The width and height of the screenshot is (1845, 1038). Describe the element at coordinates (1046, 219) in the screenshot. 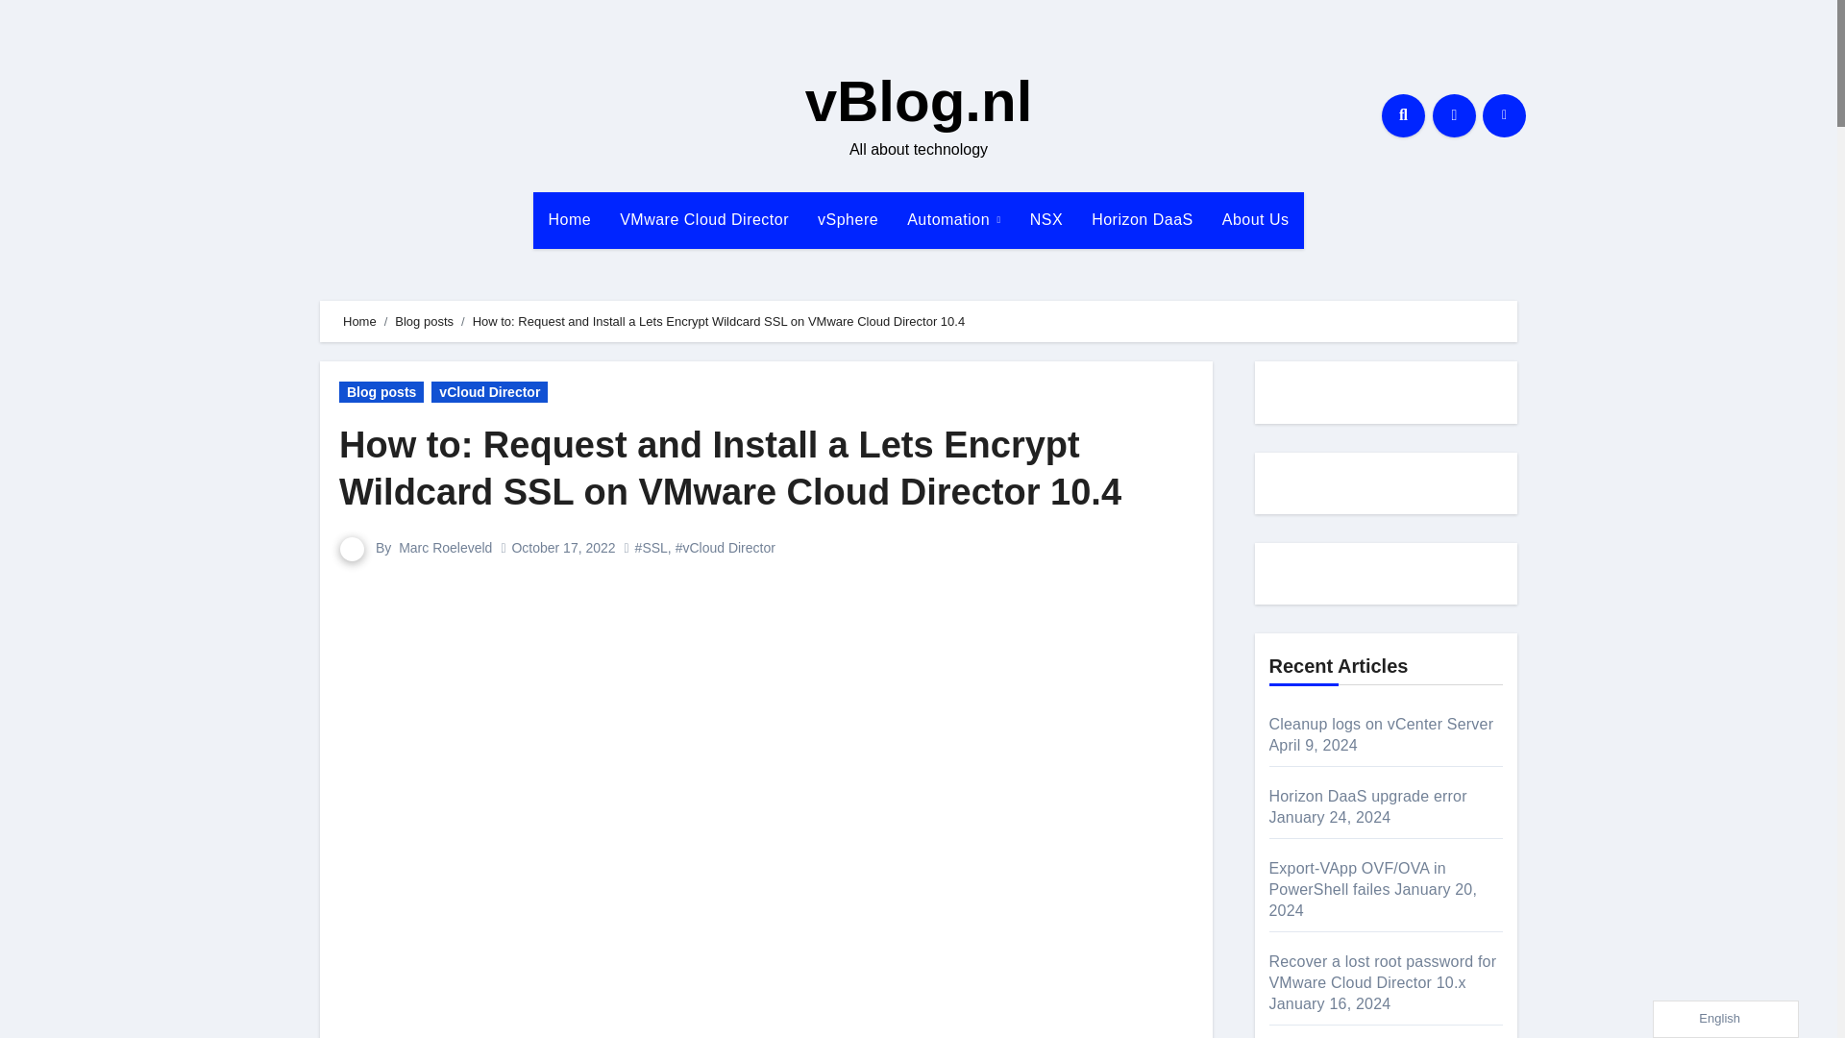

I see `NSX` at that location.